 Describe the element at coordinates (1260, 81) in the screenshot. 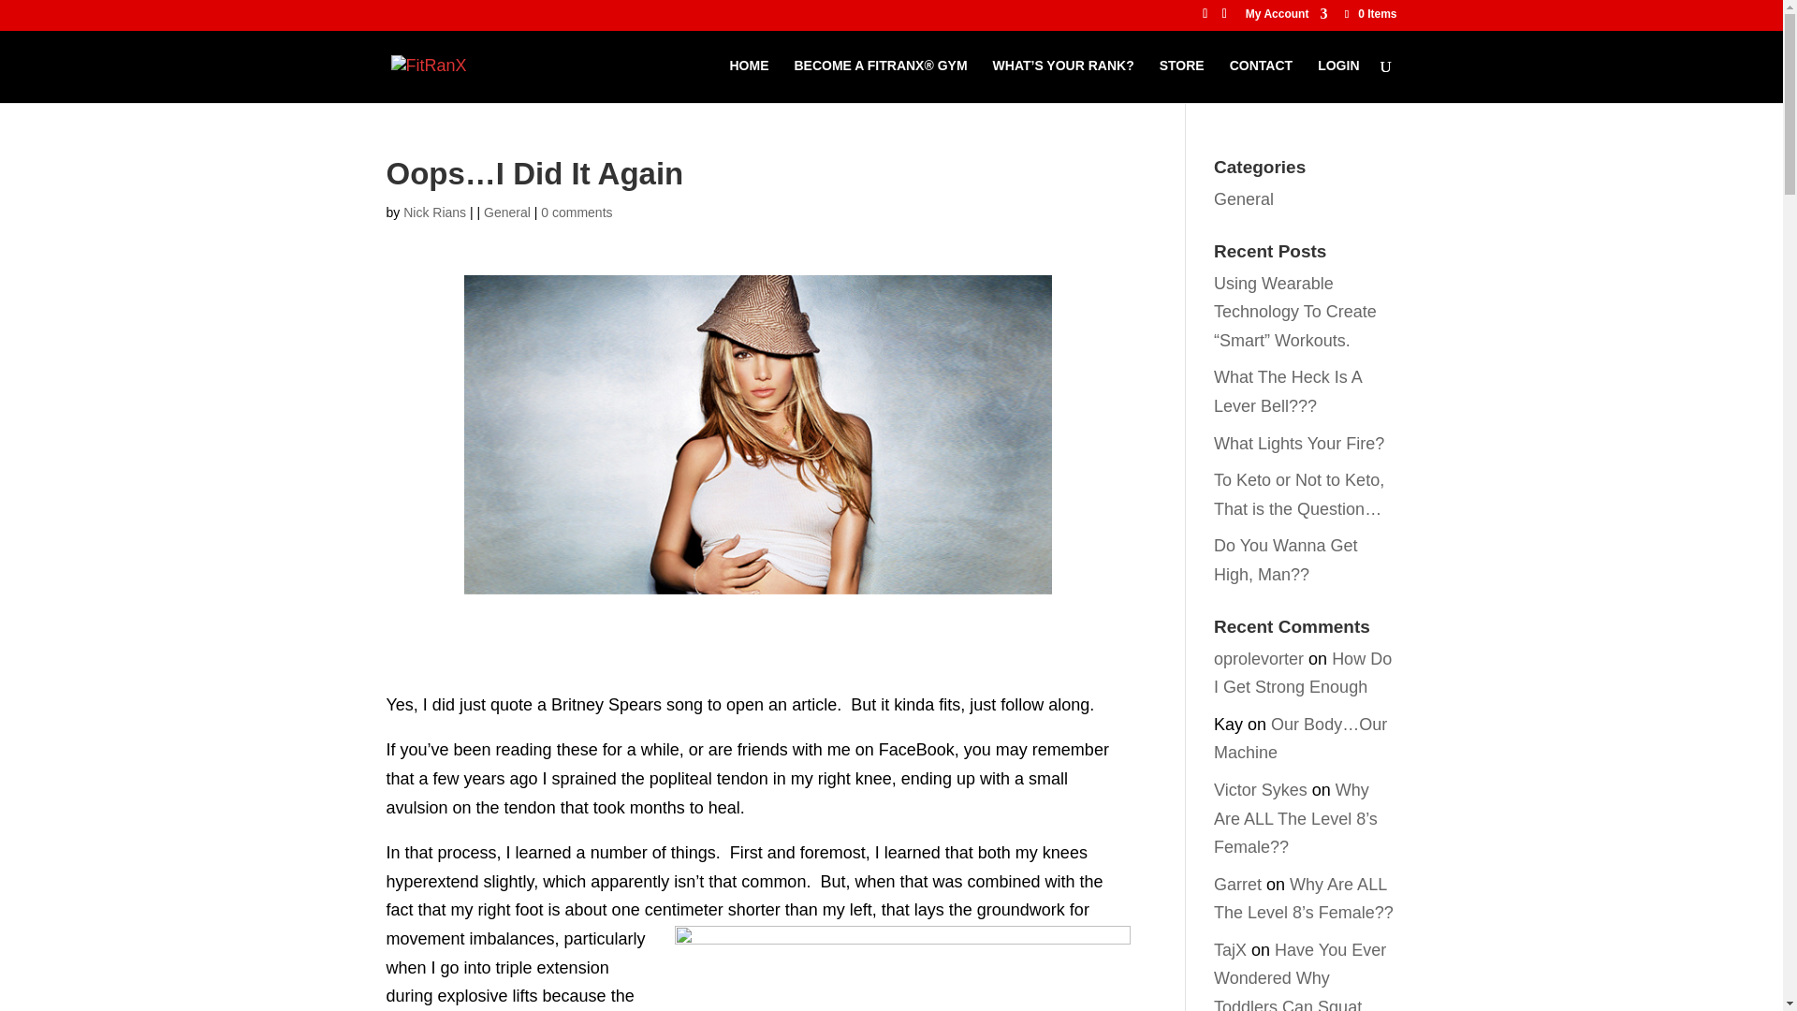

I see `CONTACT` at that location.